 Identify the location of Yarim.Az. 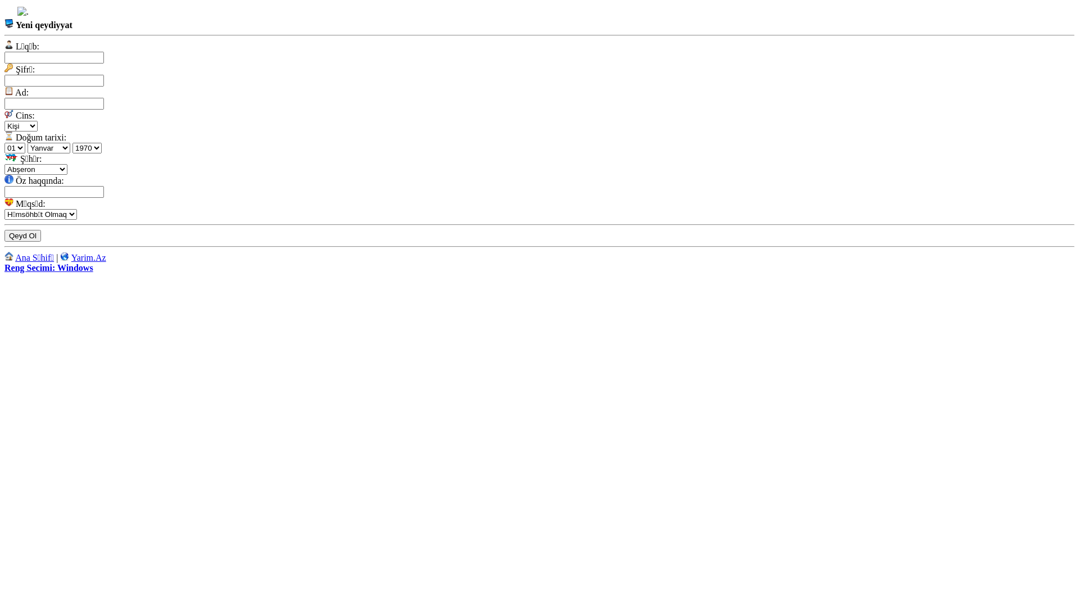
(89, 257).